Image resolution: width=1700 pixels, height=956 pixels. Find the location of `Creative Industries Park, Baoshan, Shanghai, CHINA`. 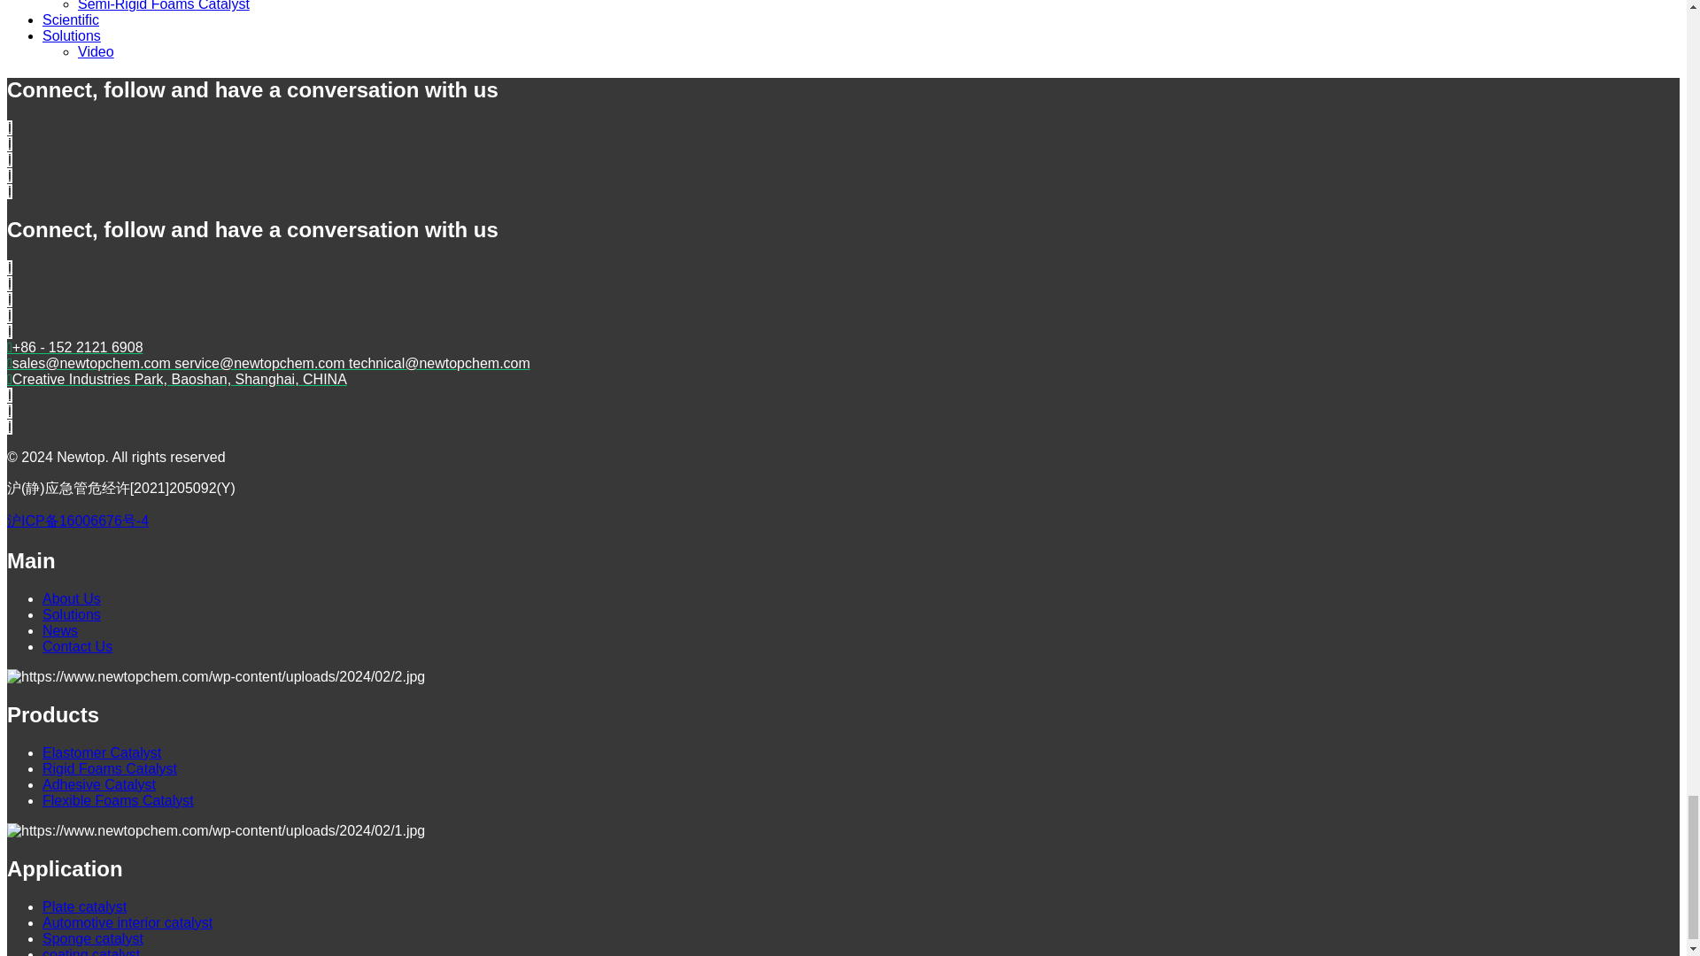

Creative Industries Park, Baoshan, Shanghai, CHINA is located at coordinates (176, 379).